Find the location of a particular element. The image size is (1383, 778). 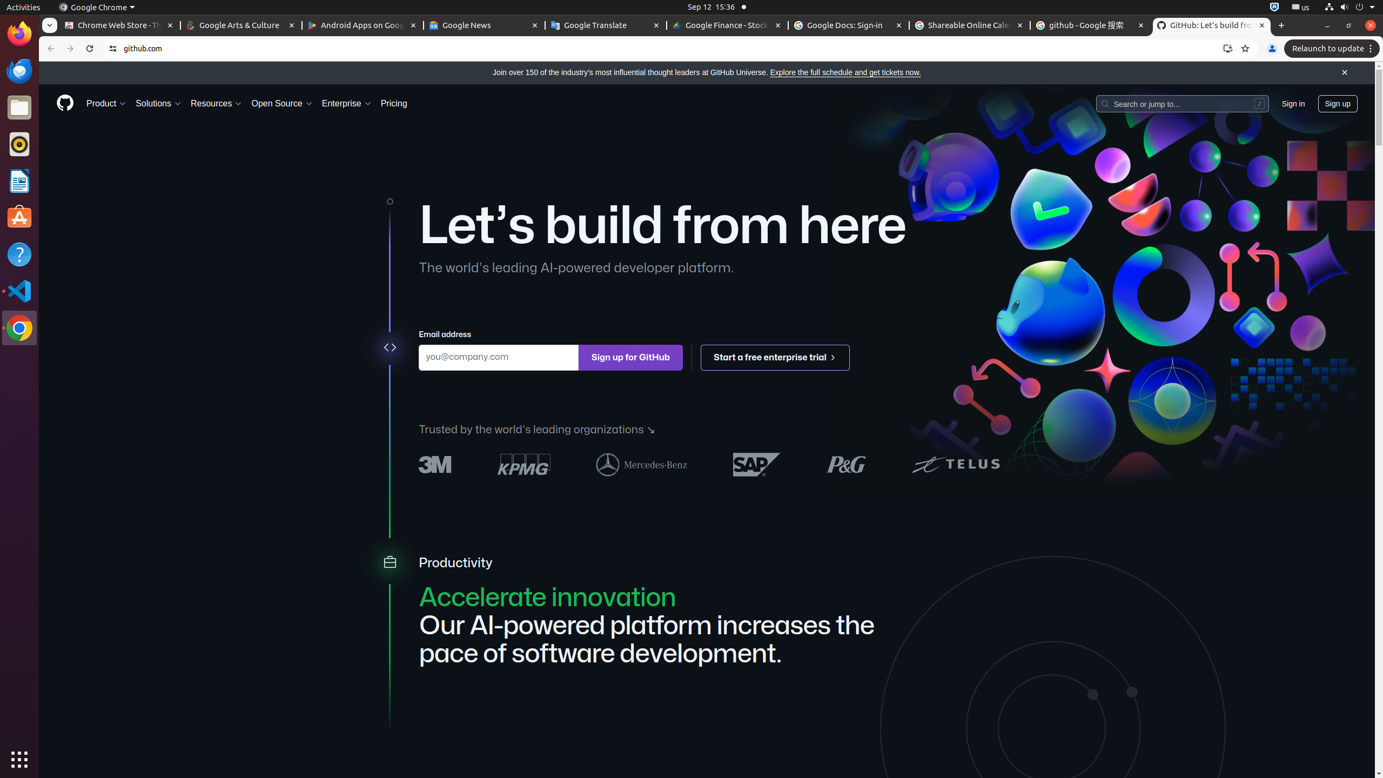

Resources is located at coordinates (217, 104).